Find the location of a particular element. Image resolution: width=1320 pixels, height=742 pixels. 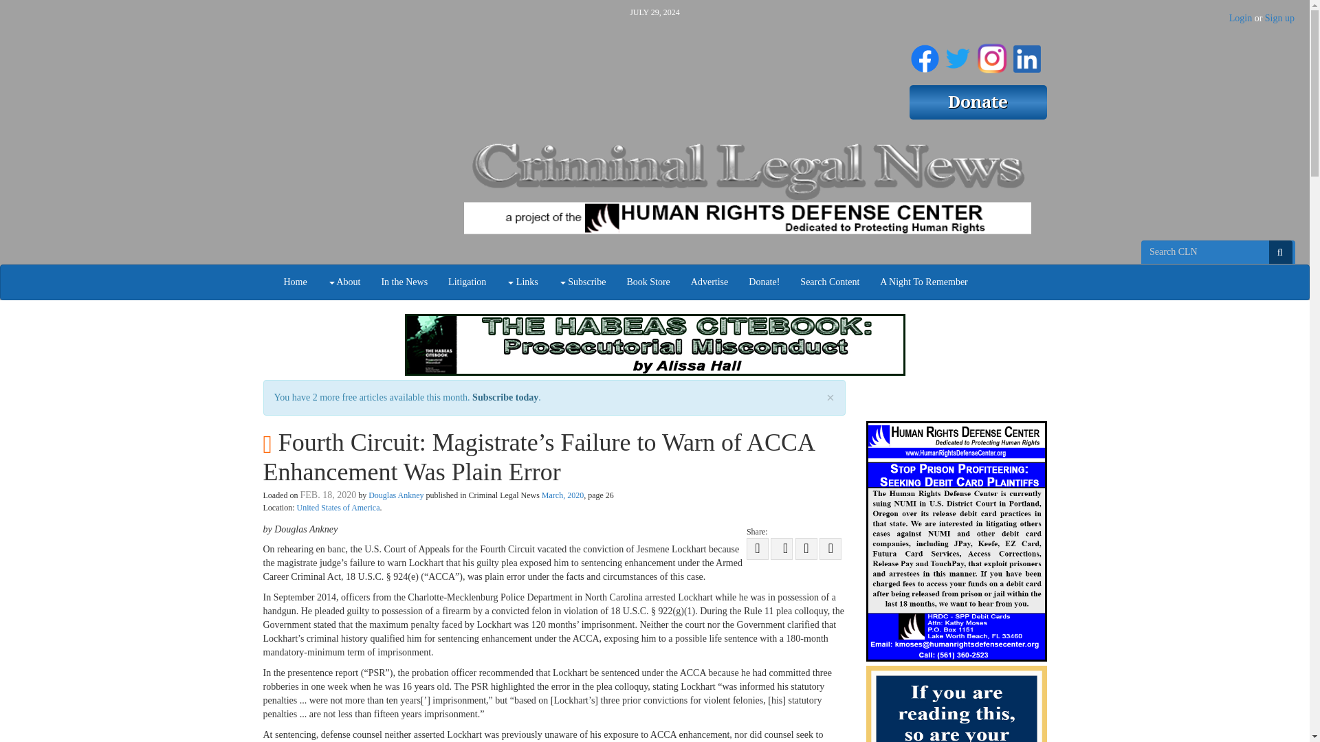

Book Store is located at coordinates (648, 282).